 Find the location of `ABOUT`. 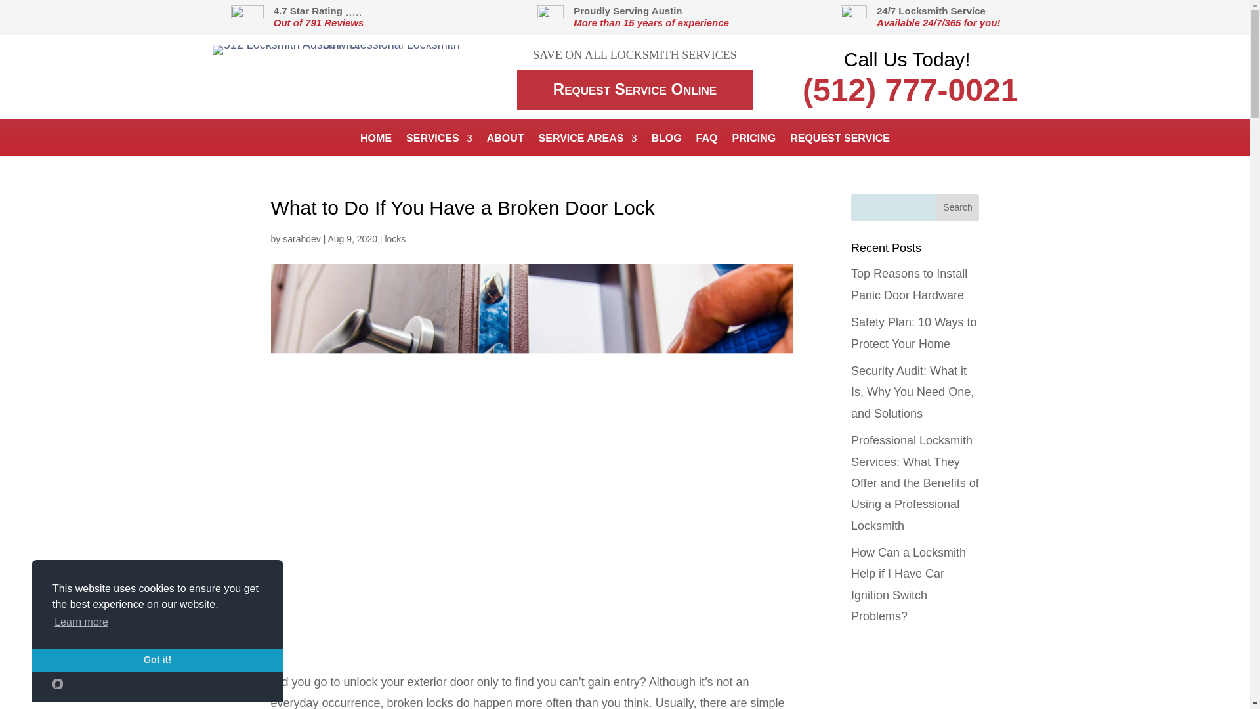

ABOUT is located at coordinates (505, 140).